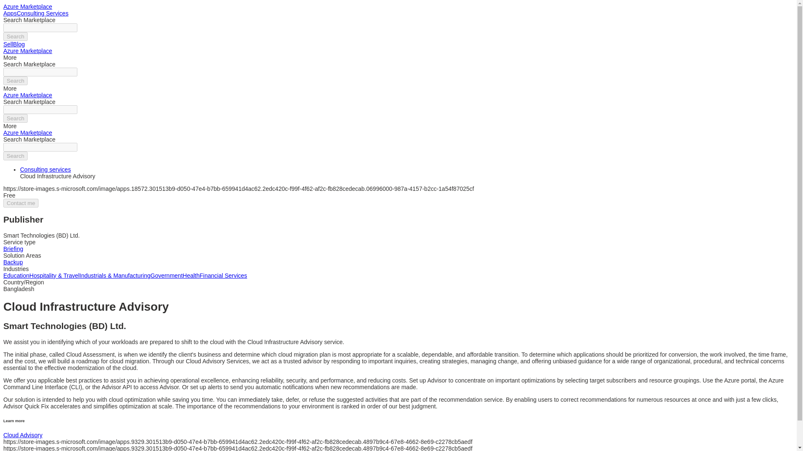 Image resolution: width=803 pixels, height=451 pixels. Describe the element at coordinates (28, 133) in the screenshot. I see `Azure Marketplace` at that location.